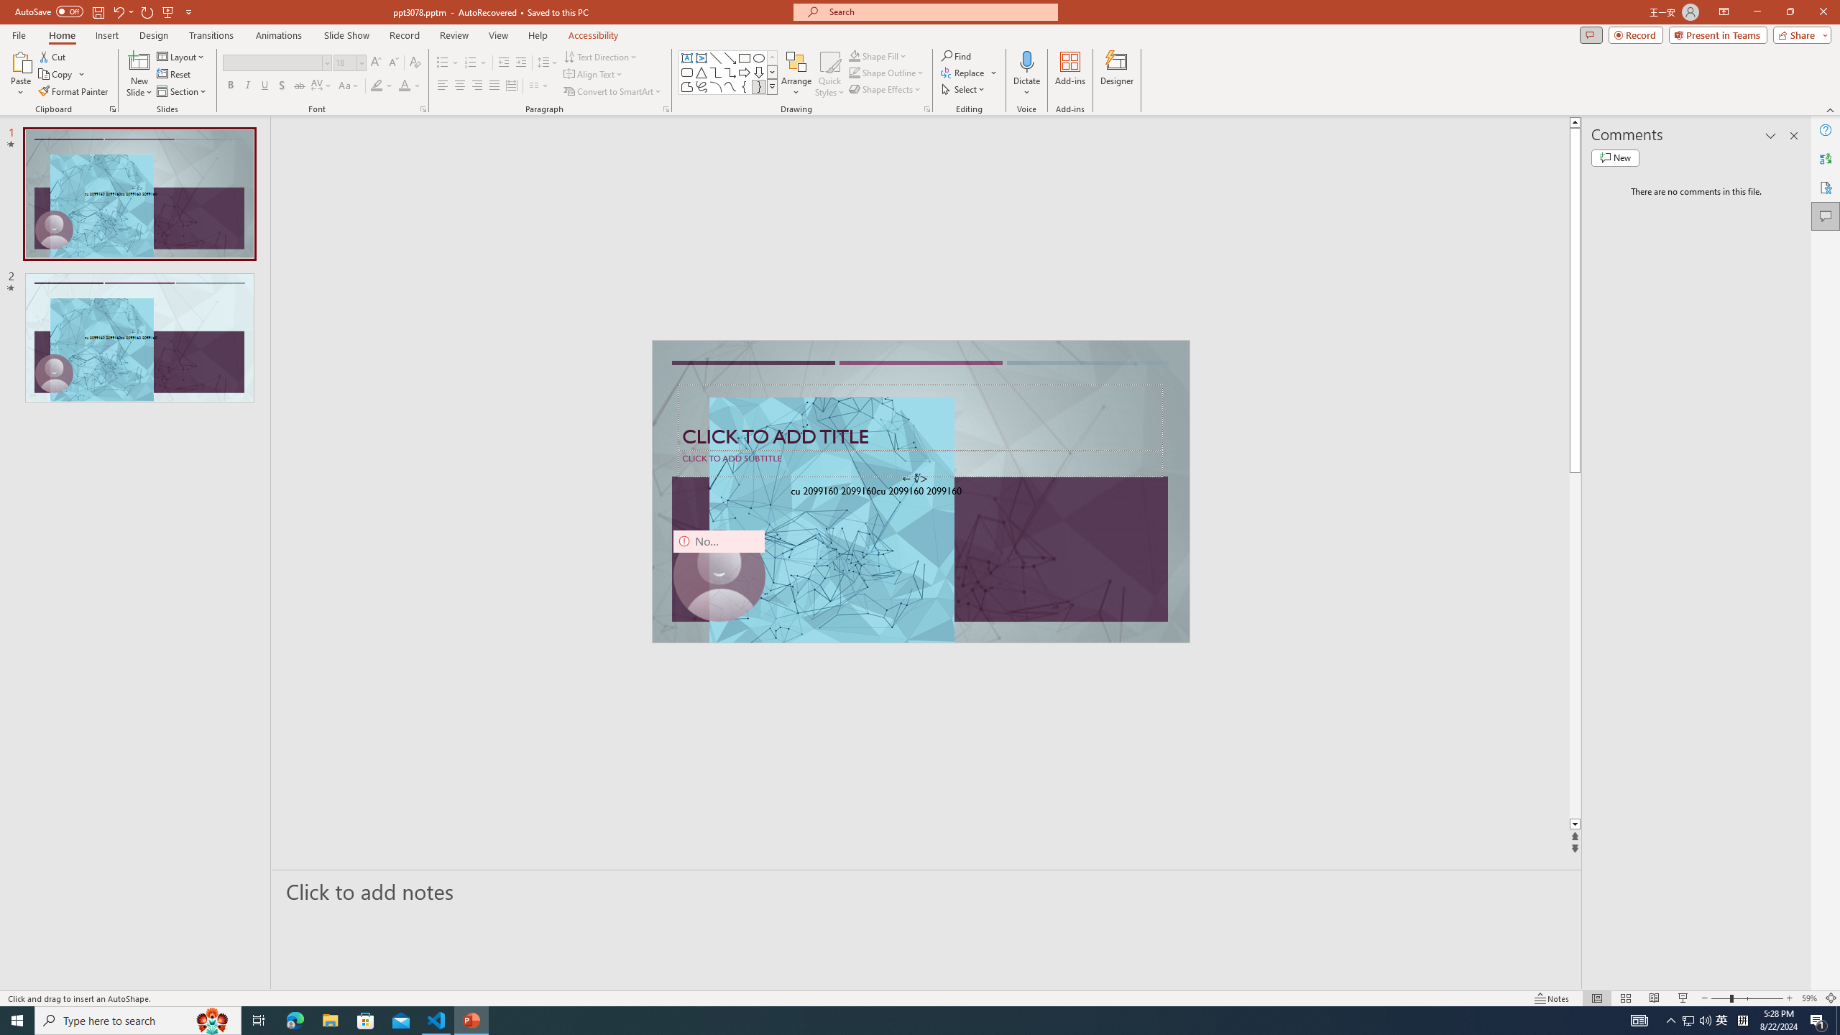  Describe the element at coordinates (377, 86) in the screenshot. I see `Text Highlight Color Yellow` at that location.